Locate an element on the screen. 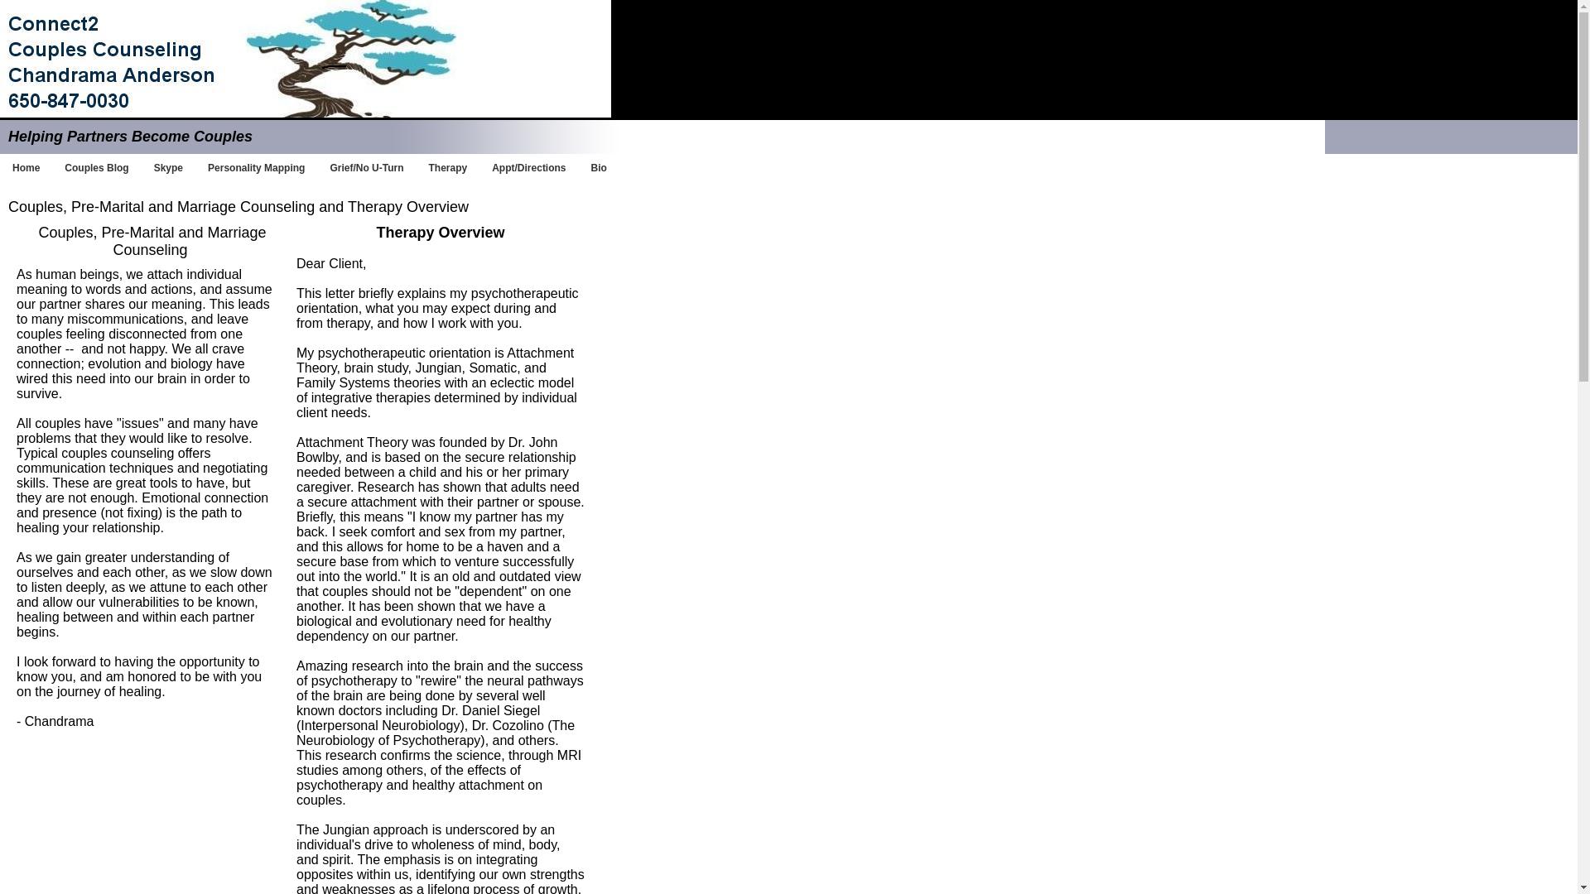  Home is located at coordinates (26, 166).